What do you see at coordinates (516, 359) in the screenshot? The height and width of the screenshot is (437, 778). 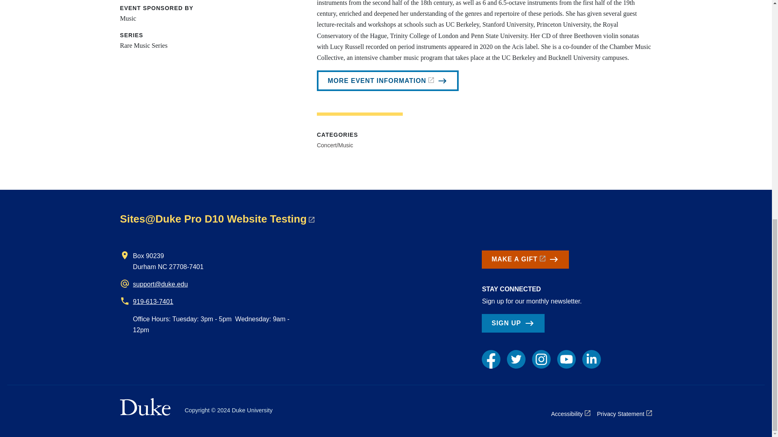 I see `Twitter link` at bounding box center [516, 359].